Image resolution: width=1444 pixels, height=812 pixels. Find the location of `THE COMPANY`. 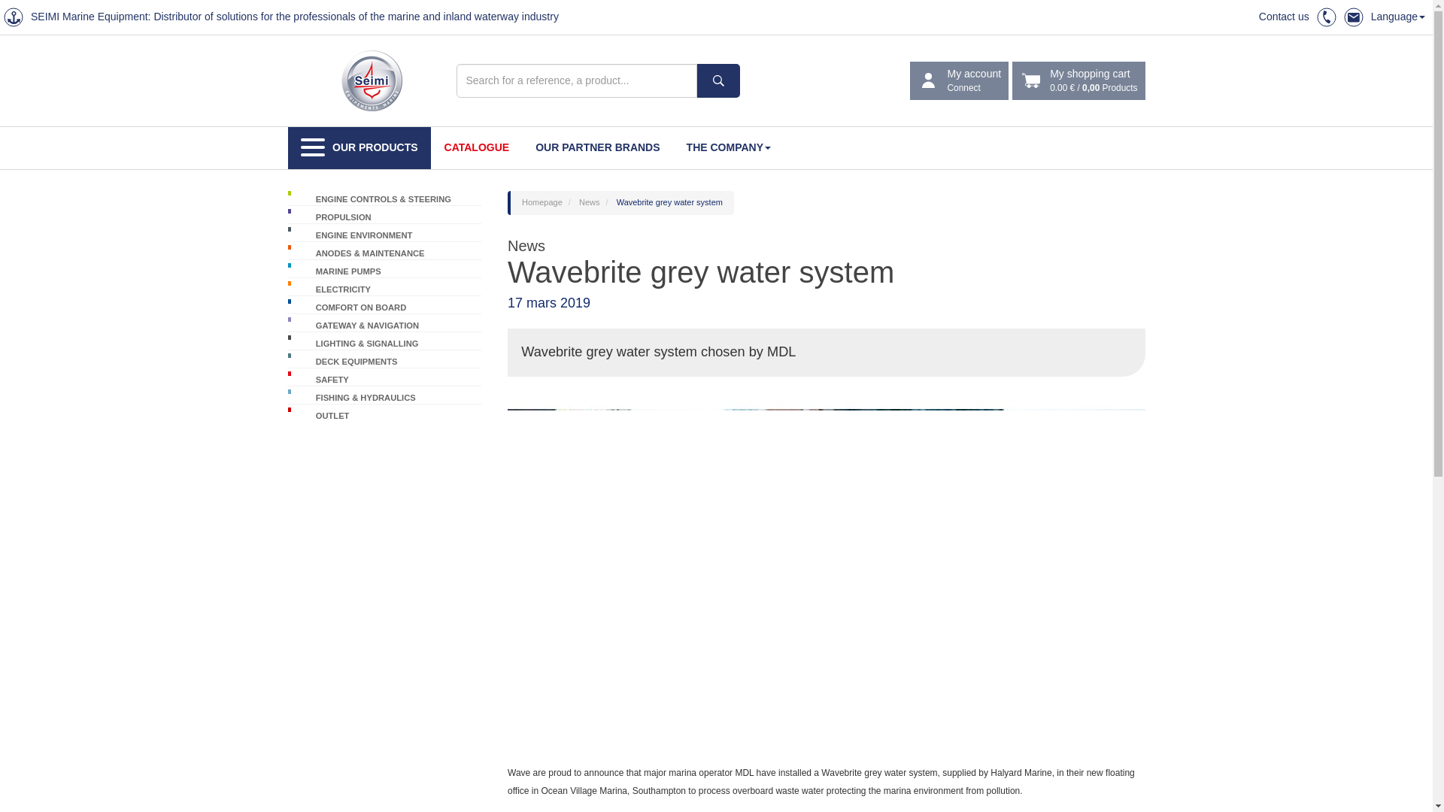

THE COMPANY is located at coordinates (728, 147).